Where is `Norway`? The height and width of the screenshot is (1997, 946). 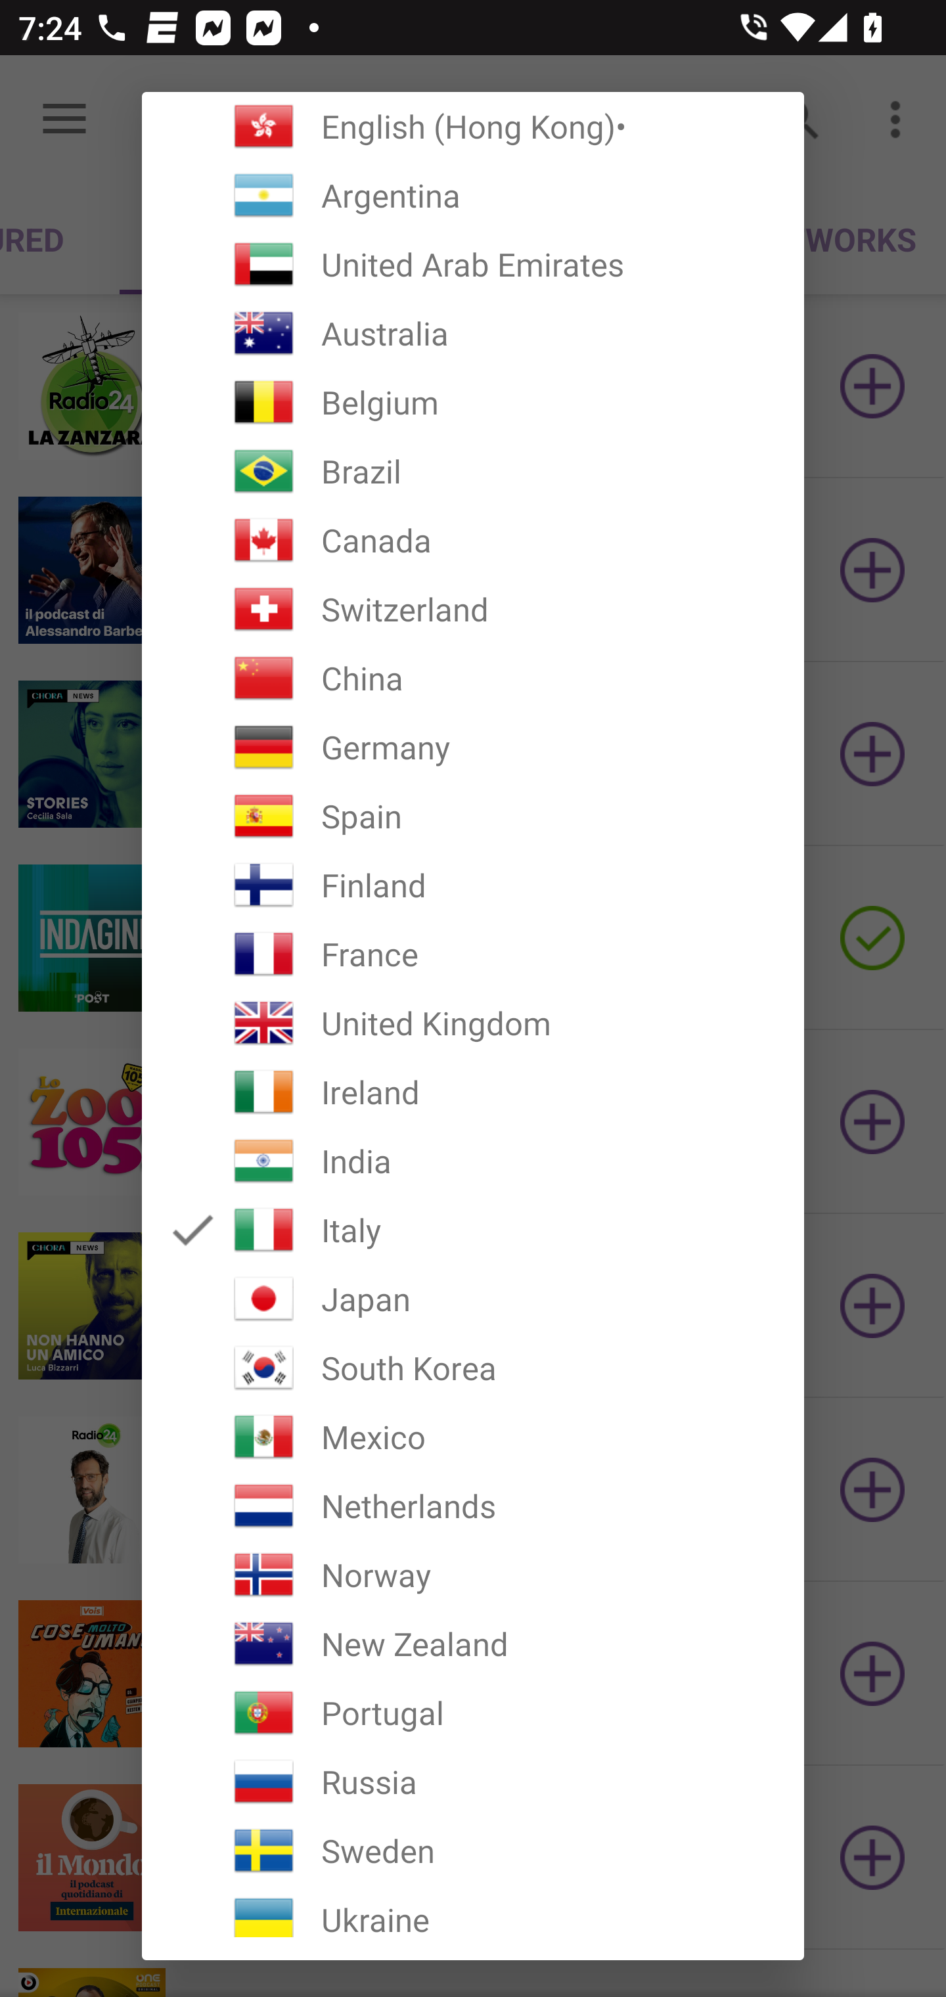 Norway is located at coordinates (473, 1574).